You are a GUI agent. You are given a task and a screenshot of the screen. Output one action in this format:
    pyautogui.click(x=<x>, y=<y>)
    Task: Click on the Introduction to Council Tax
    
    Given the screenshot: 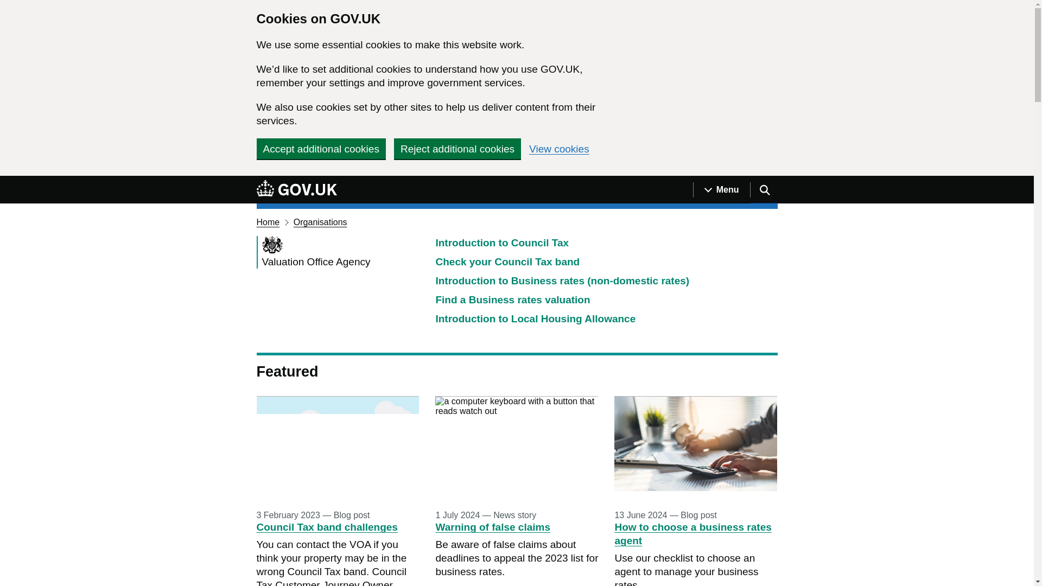 What is the action you would take?
    pyautogui.click(x=502, y=243)
    